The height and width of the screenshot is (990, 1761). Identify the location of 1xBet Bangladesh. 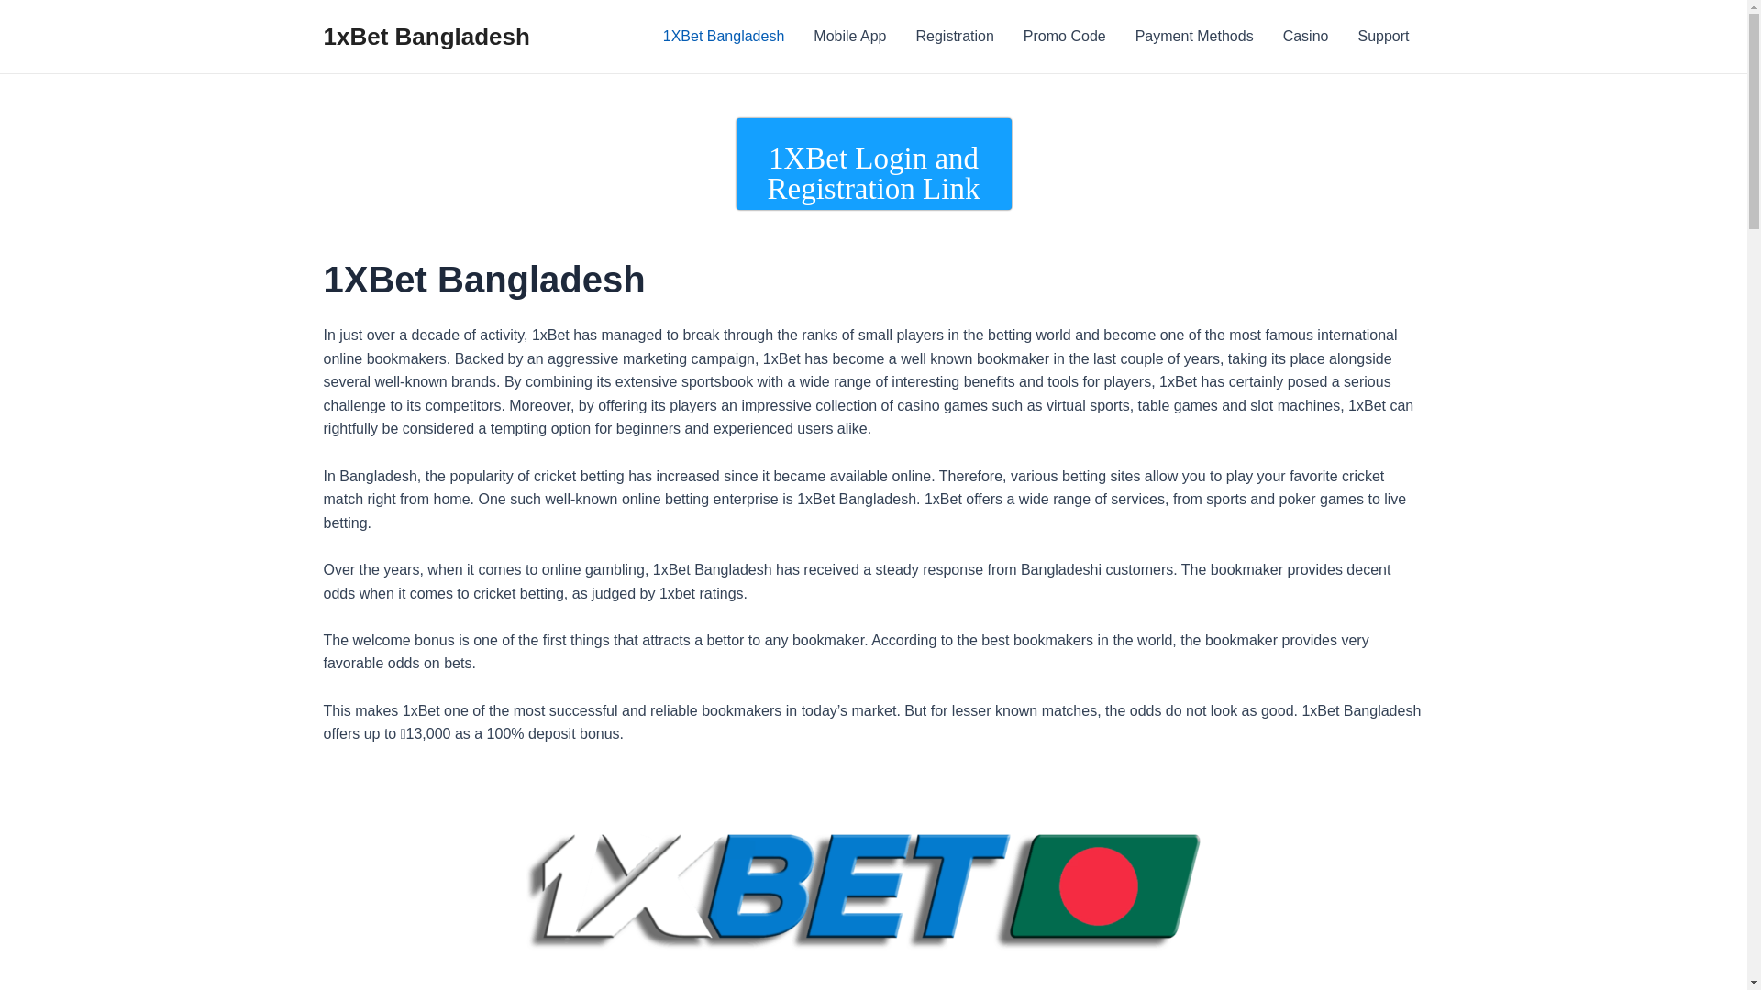
(426, 37).